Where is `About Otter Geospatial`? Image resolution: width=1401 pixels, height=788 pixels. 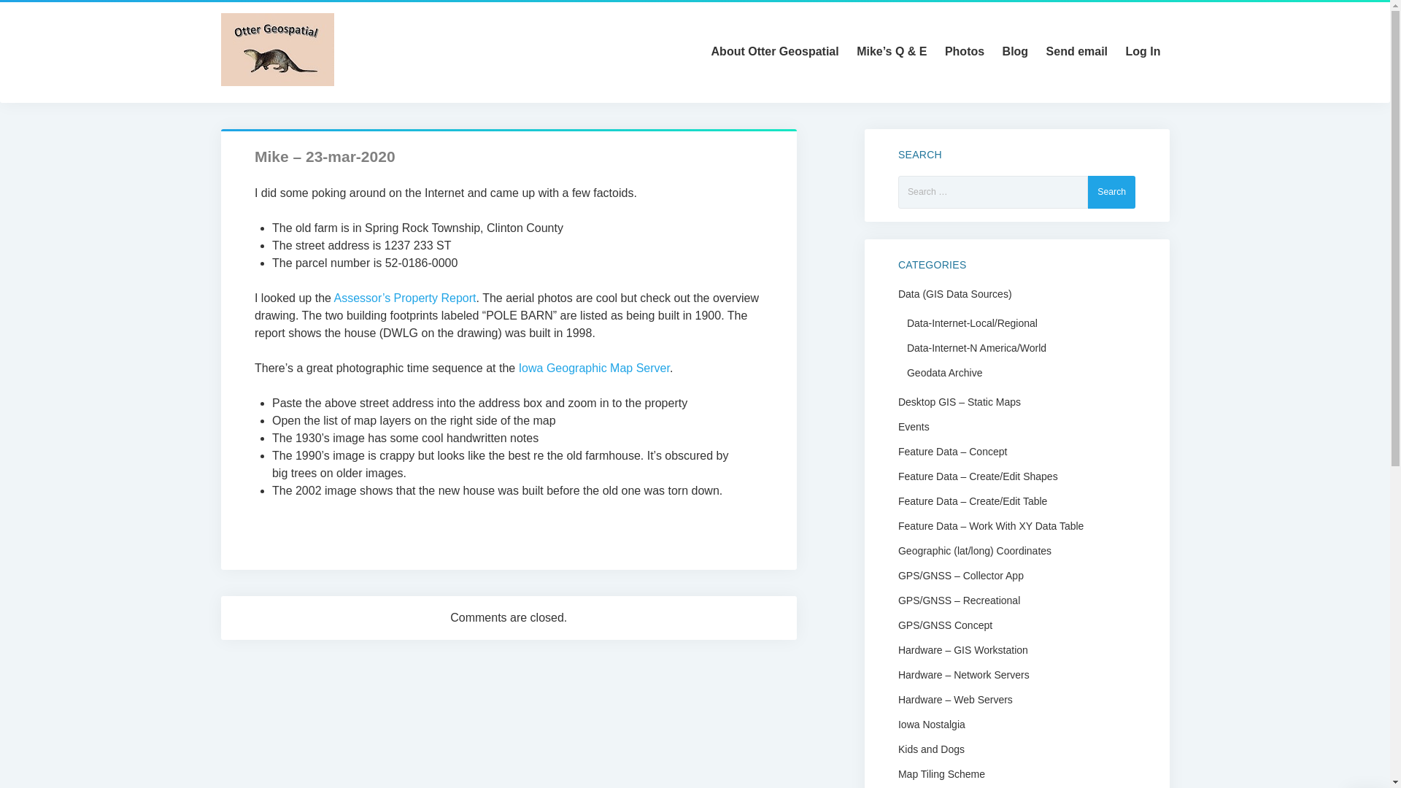
About Otter Geospatial is located at coordinates (775, 50).